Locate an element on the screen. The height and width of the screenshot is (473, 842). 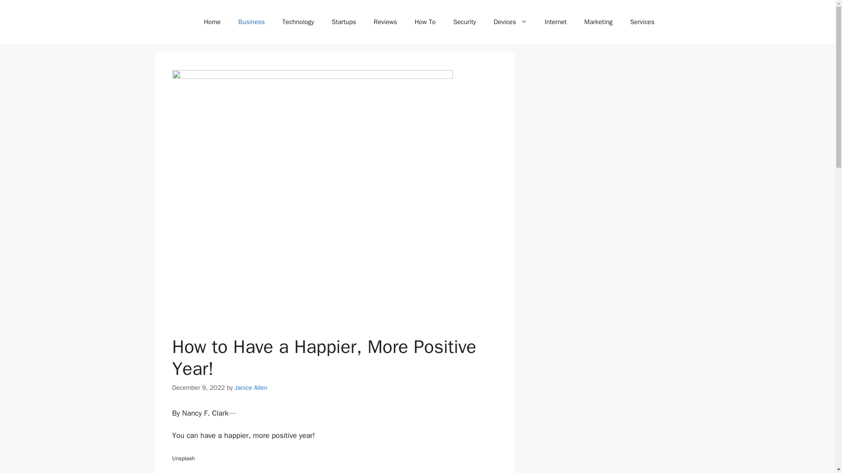
Internet is located at coordinates (556, 22).